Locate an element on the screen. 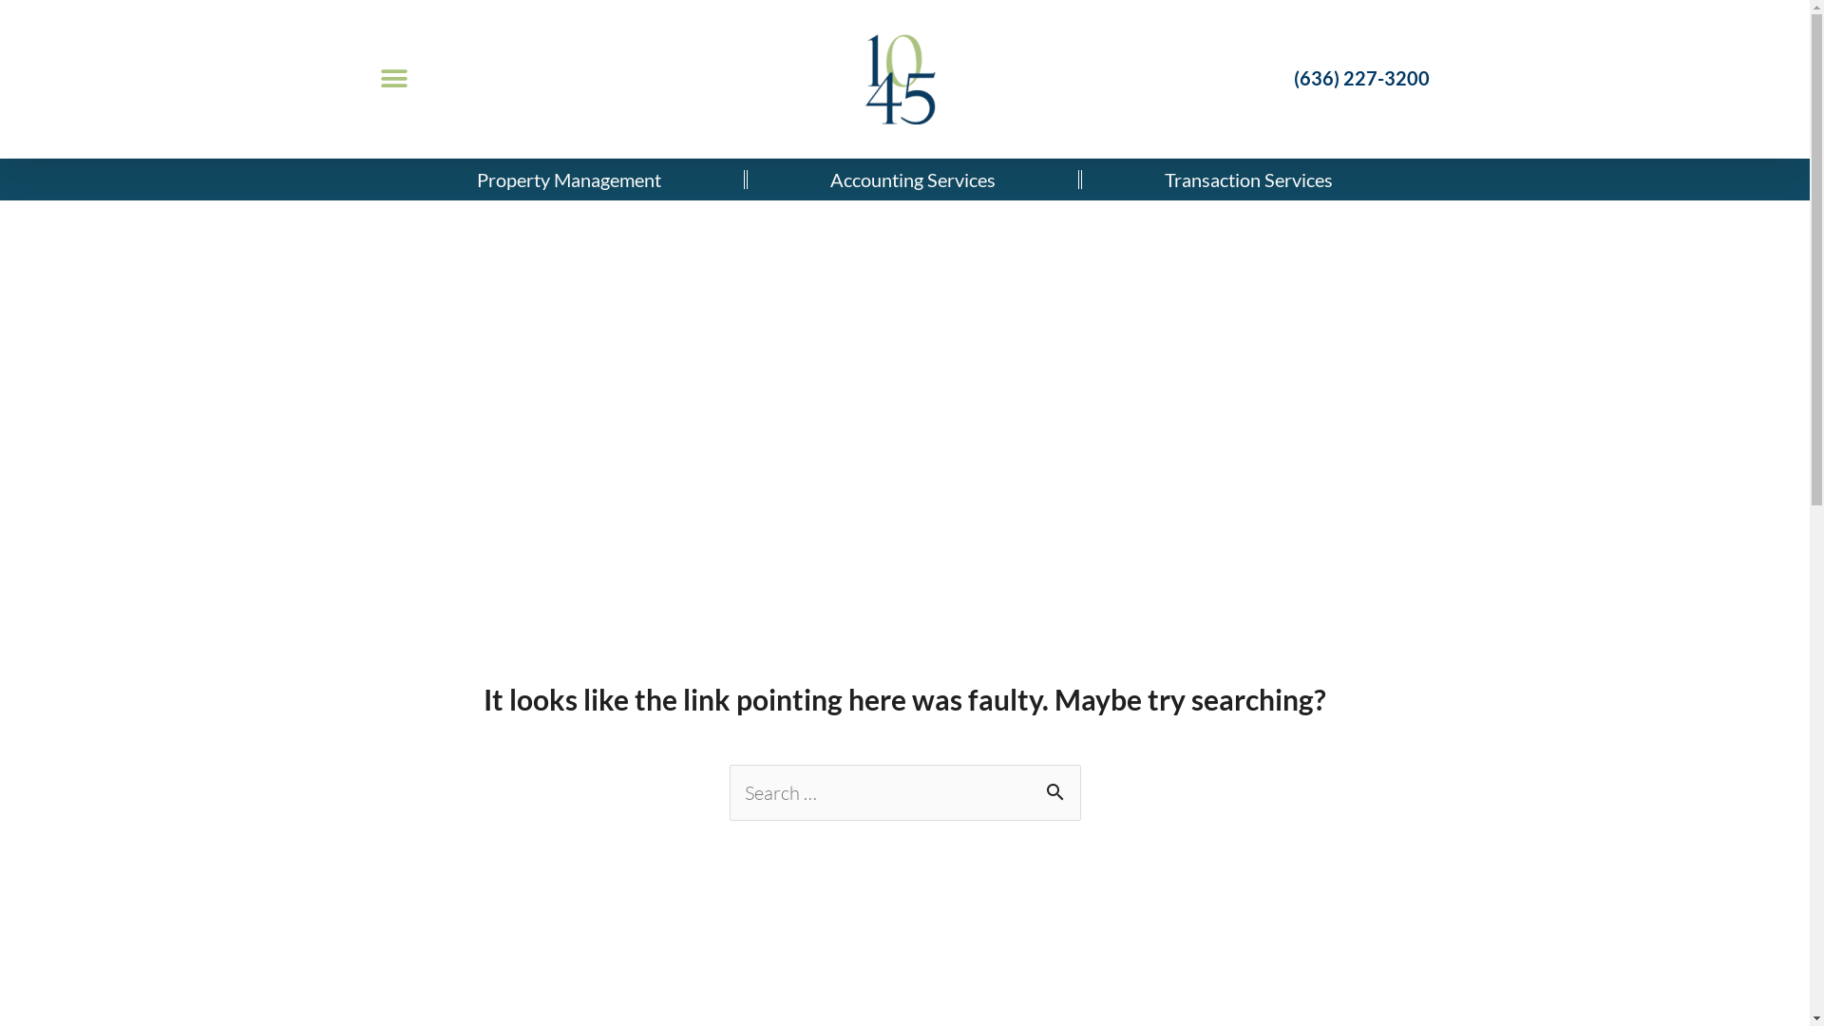  (636) 227-3200 is located at coordinates (1362, 78).